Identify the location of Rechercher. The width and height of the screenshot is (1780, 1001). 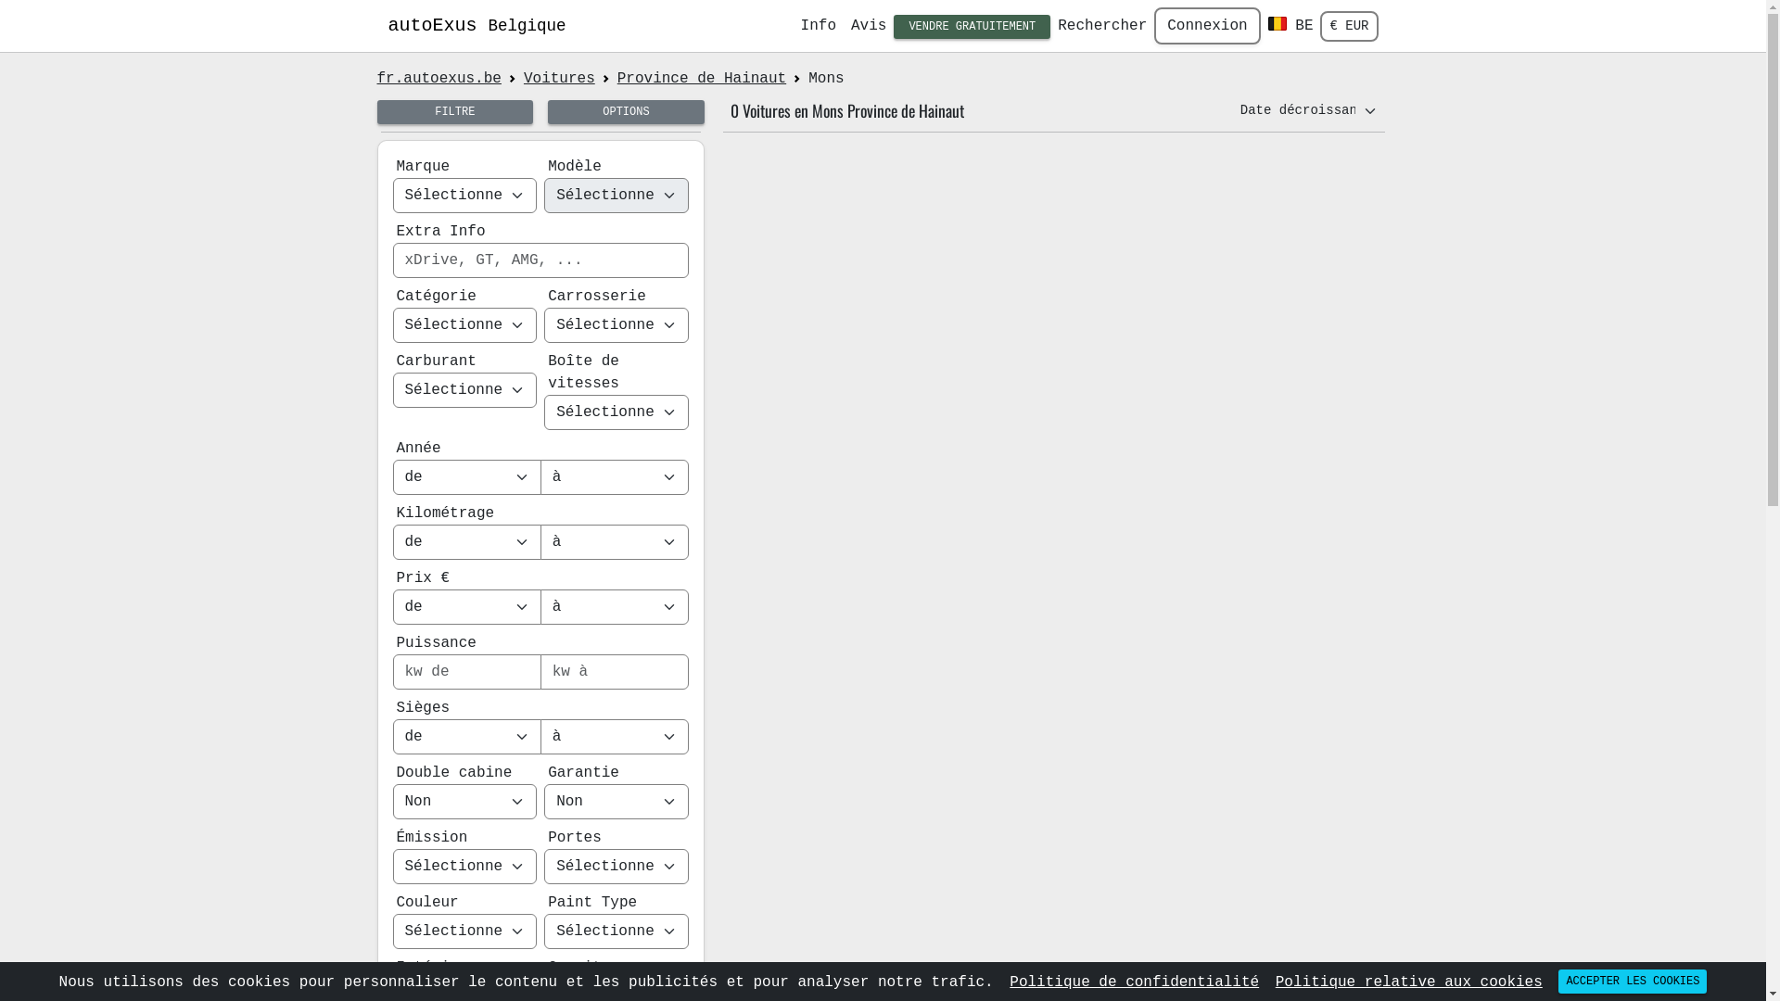
(1102, 26).